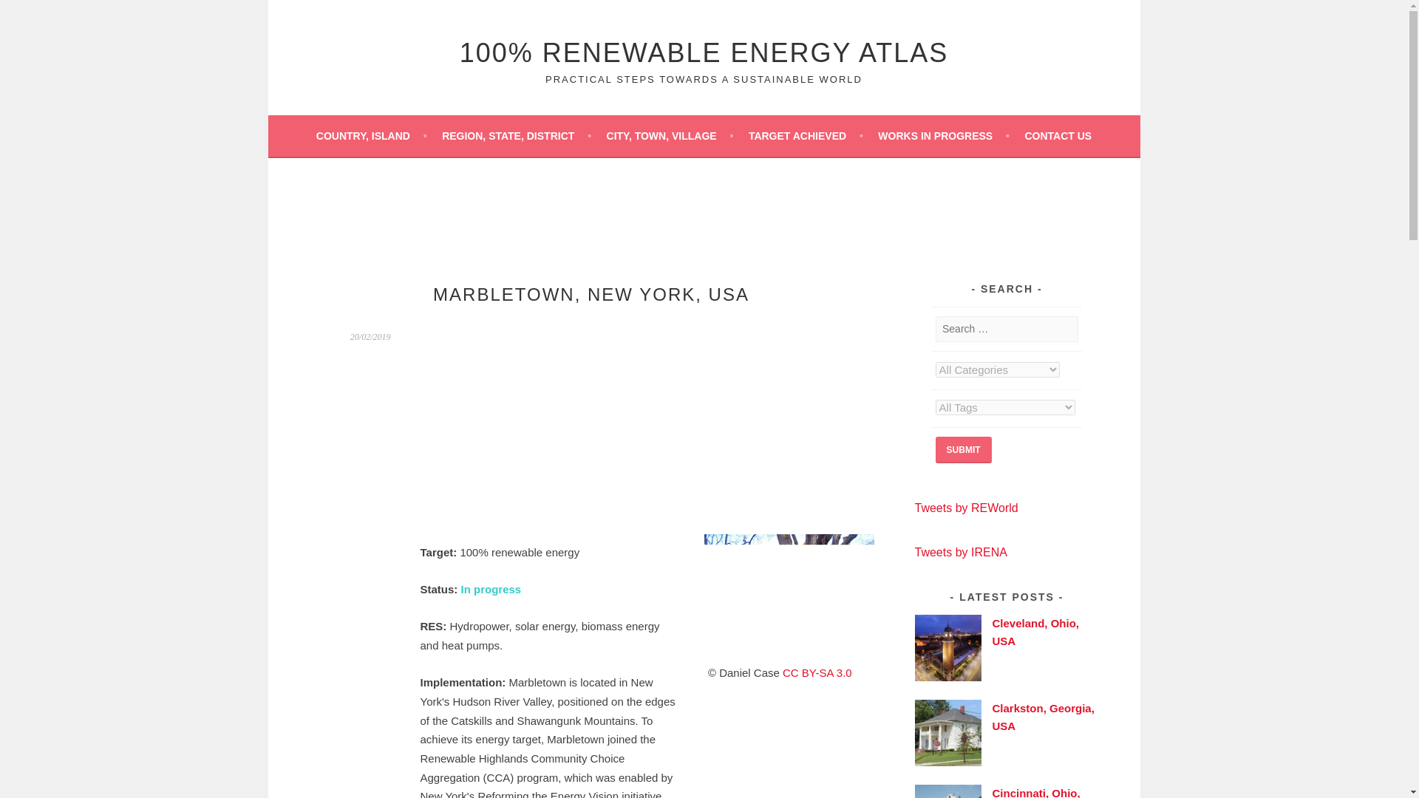  What do you see at coordinates (964, 449) in the screenshot?
I see `Submit` at bounding box center [964, 449].